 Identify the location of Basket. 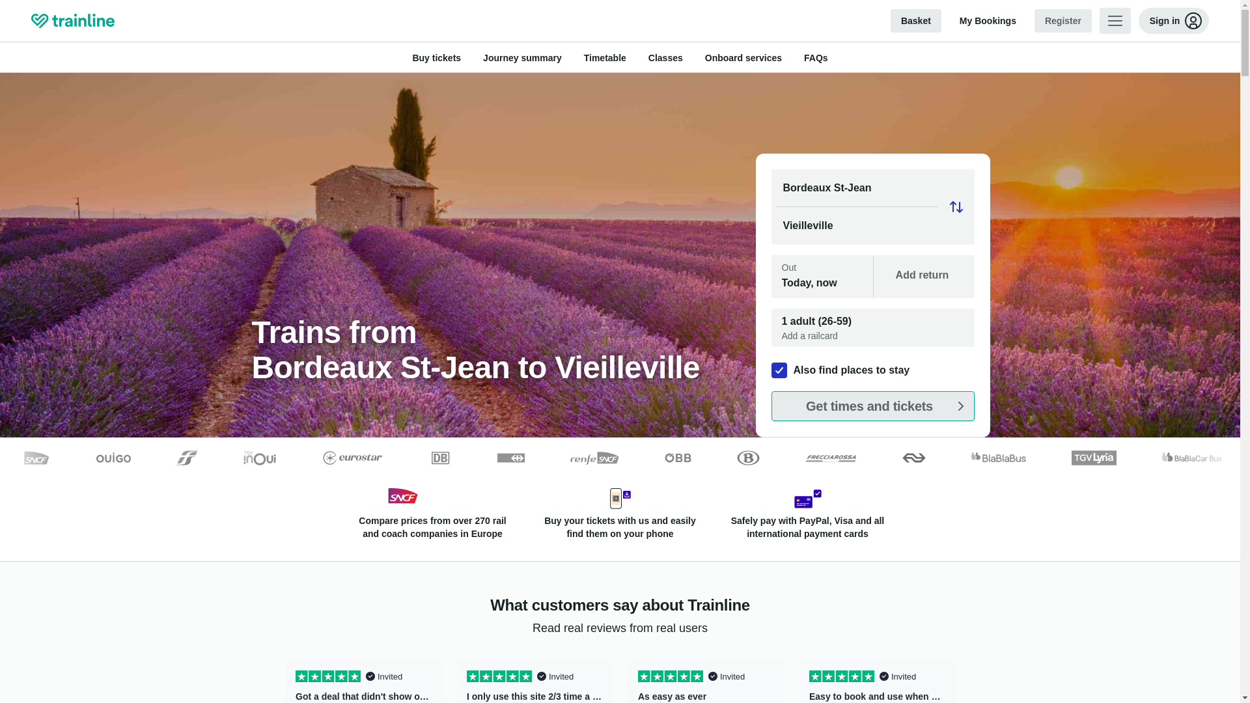
(915, 21).